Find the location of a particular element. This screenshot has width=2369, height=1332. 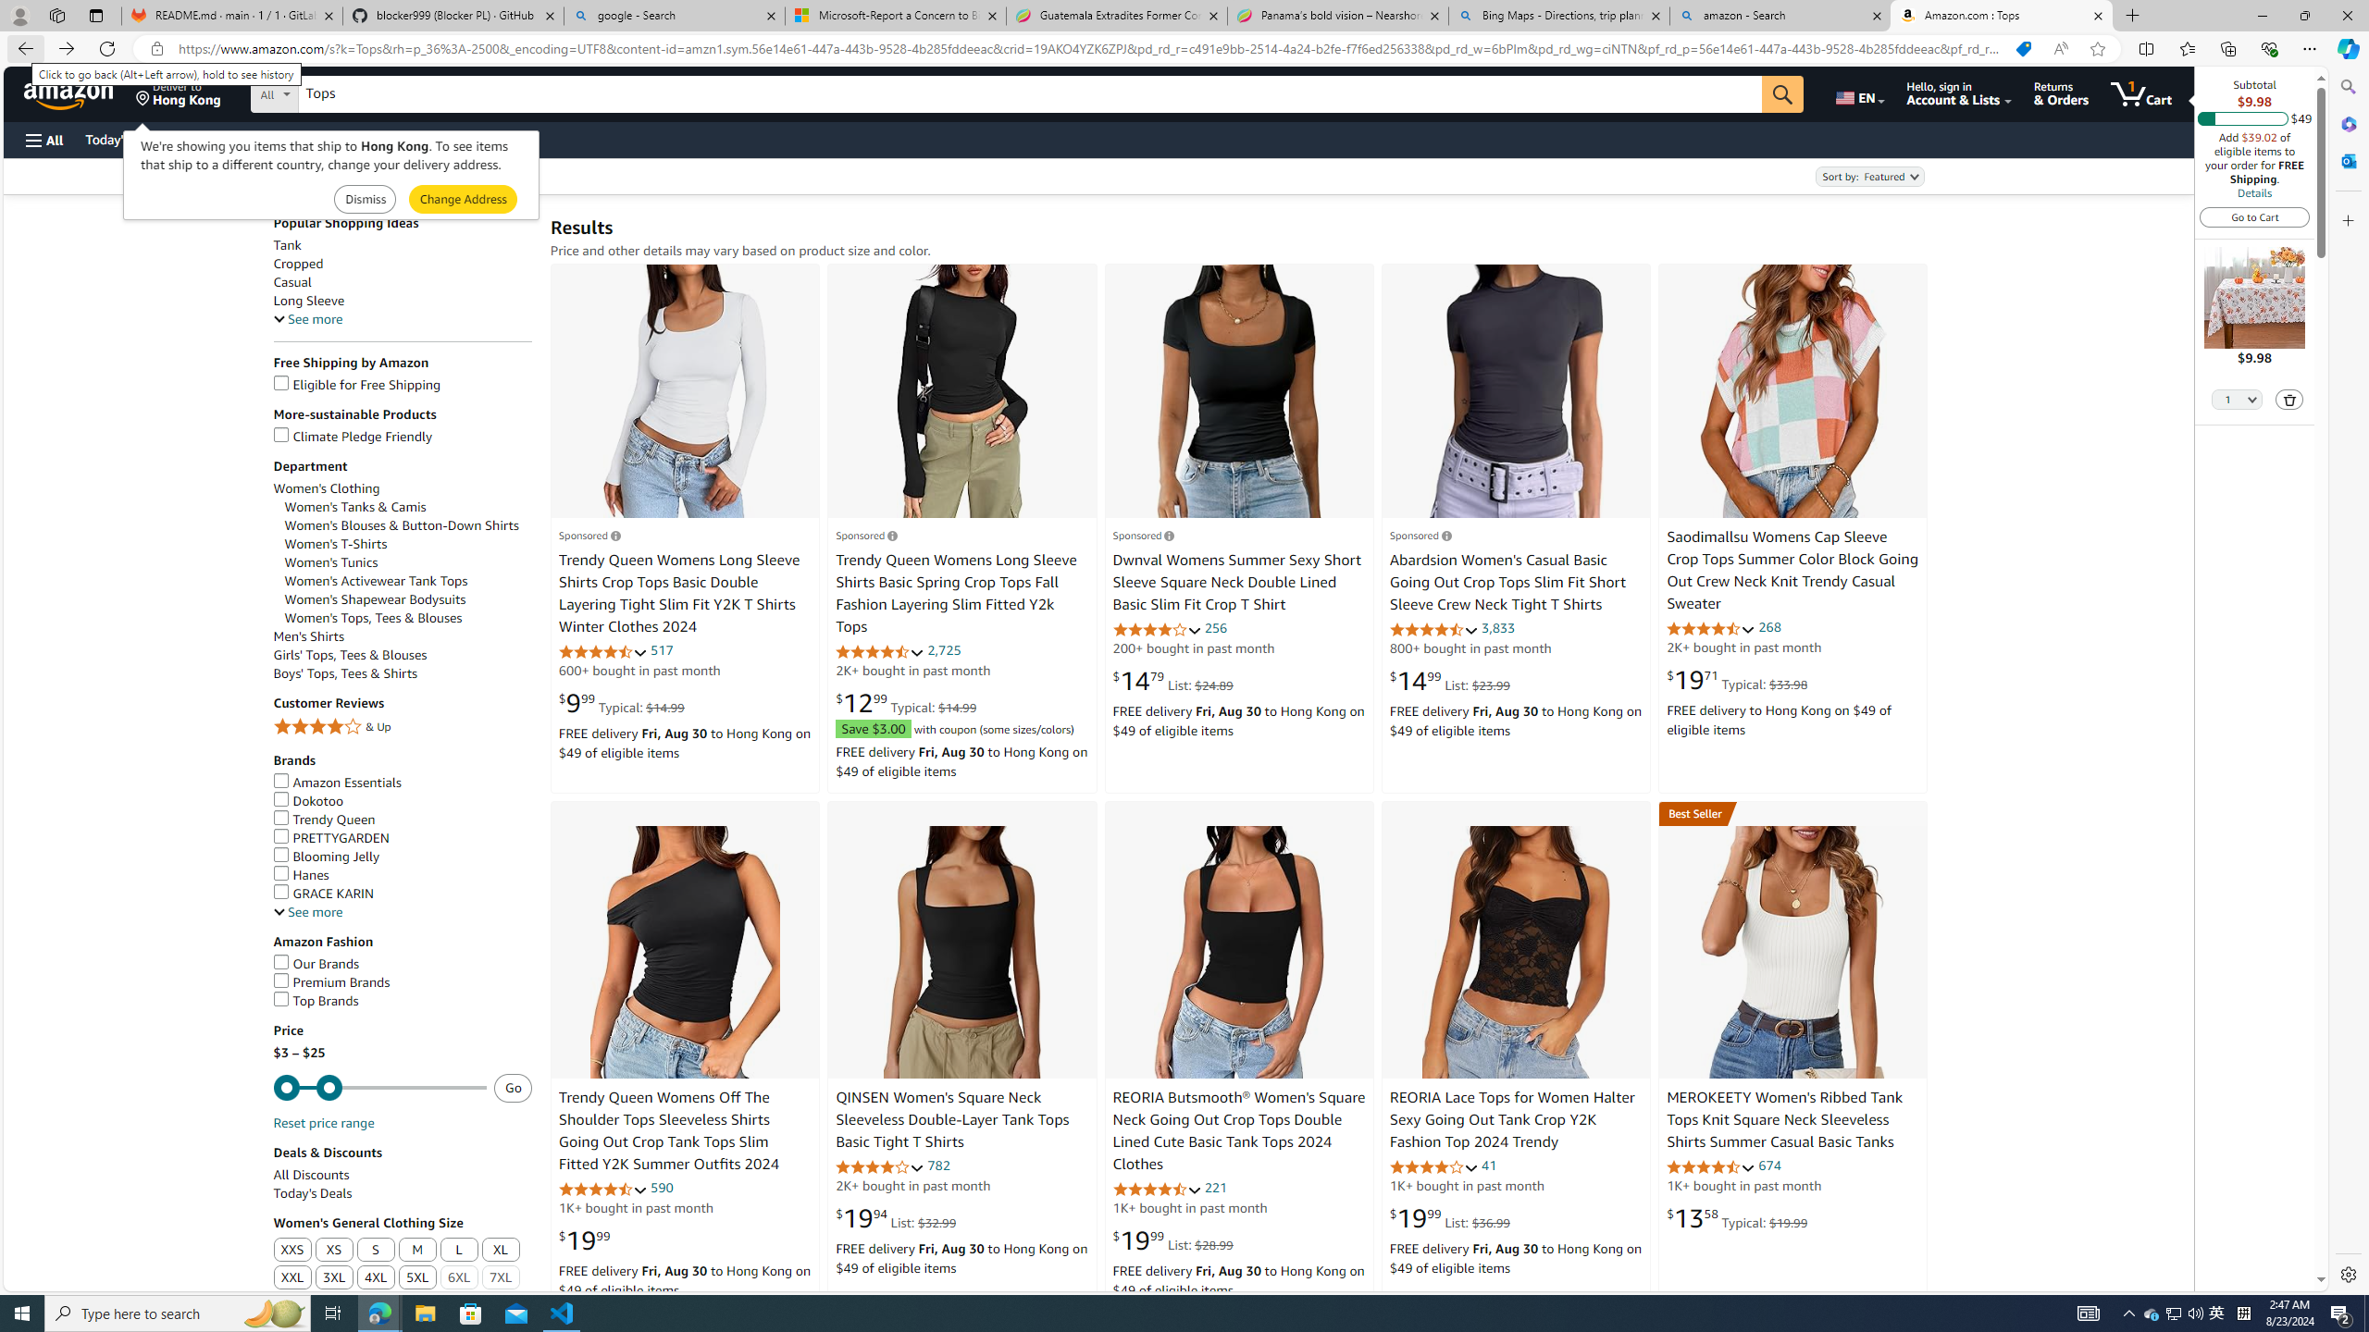

Hanes is located at coordinates (403, 875).